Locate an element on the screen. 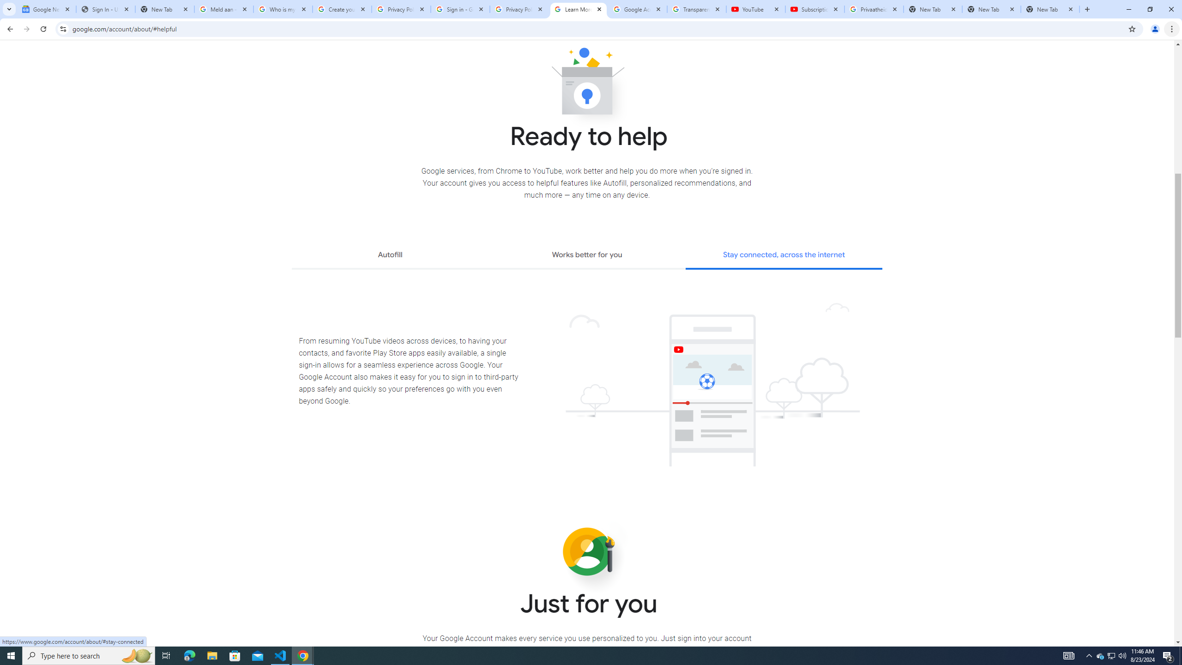 The height and width of the screenshot is (665, 1182). Google News is located at coordinates (47, 9).